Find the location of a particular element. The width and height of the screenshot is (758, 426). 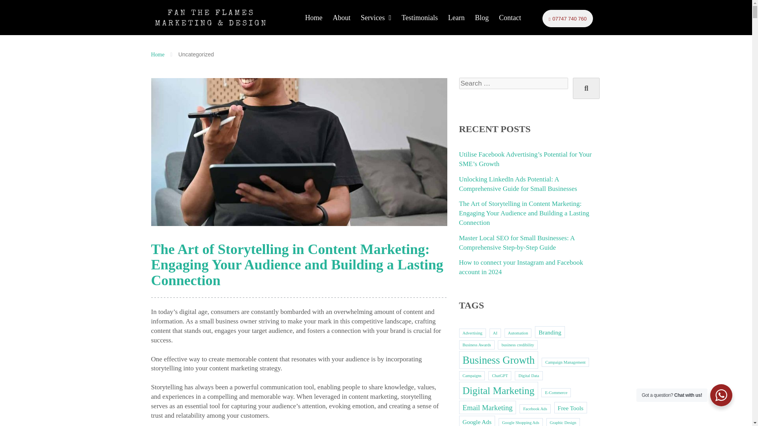

Learn is located at coordinates (456, 17).